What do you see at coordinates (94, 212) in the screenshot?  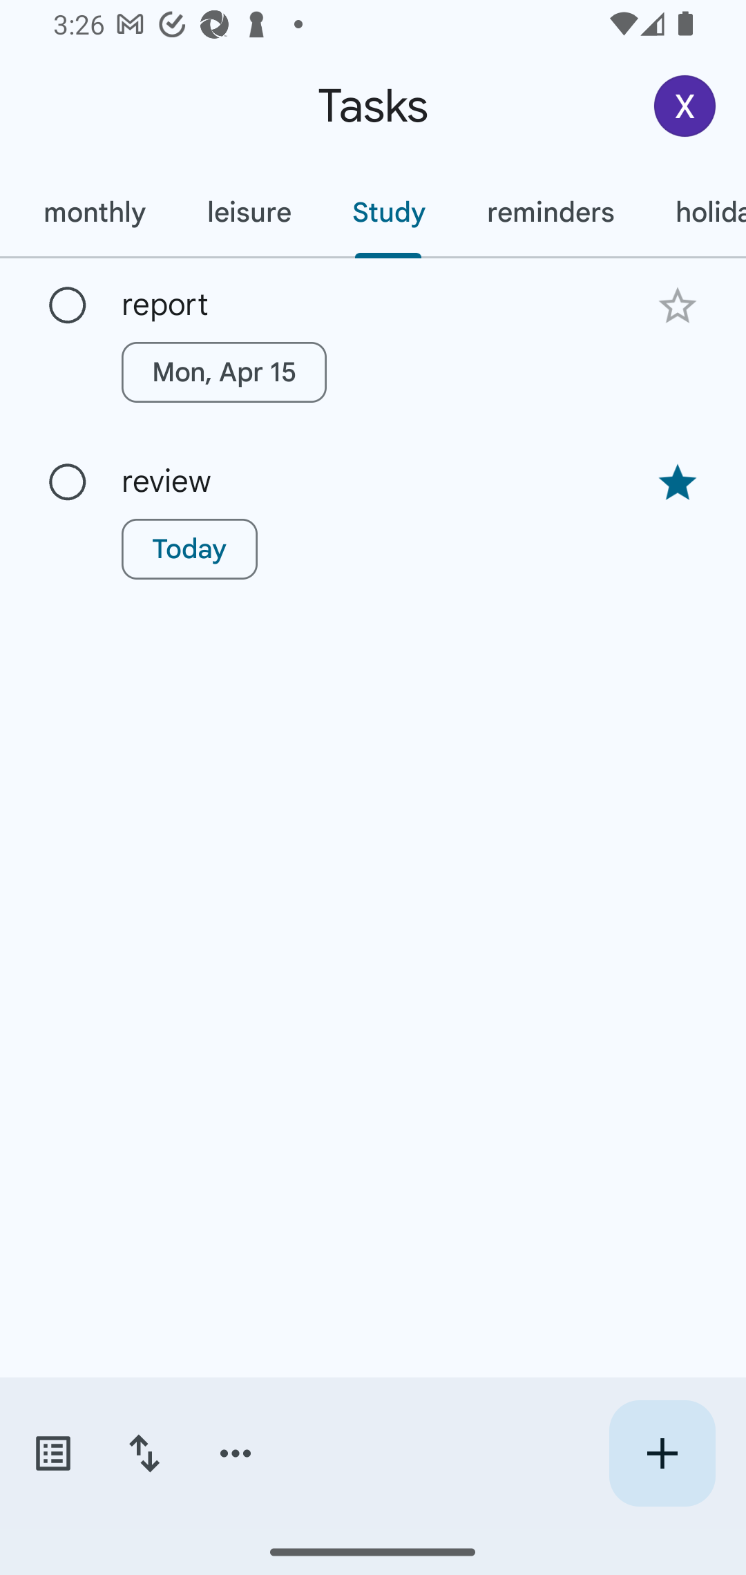 I see `monthly` at bounding box center [94, 212].